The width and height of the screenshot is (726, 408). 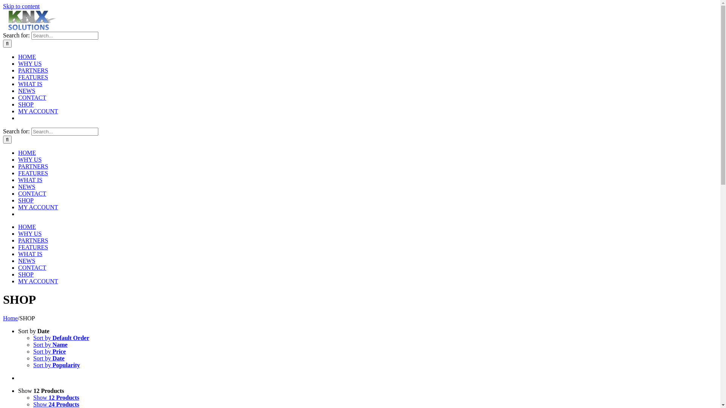 I want to click on WHY US, so click(x=30, y=159).